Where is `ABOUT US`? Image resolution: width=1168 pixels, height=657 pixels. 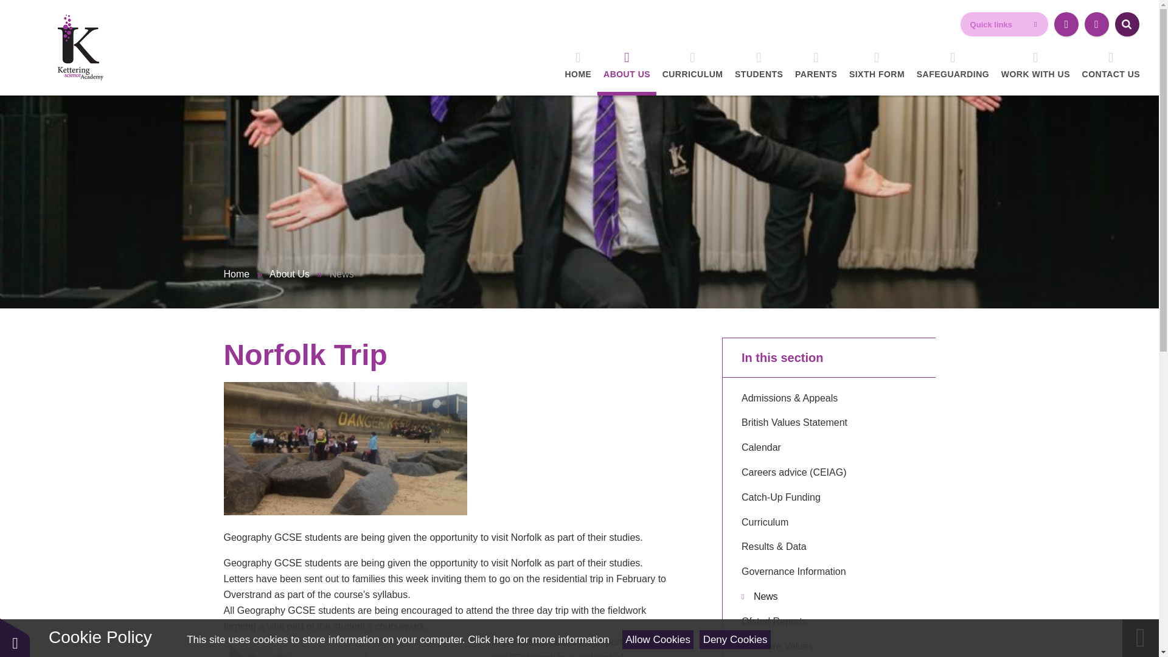 ABOUT US is located at coordinates (627, 66).